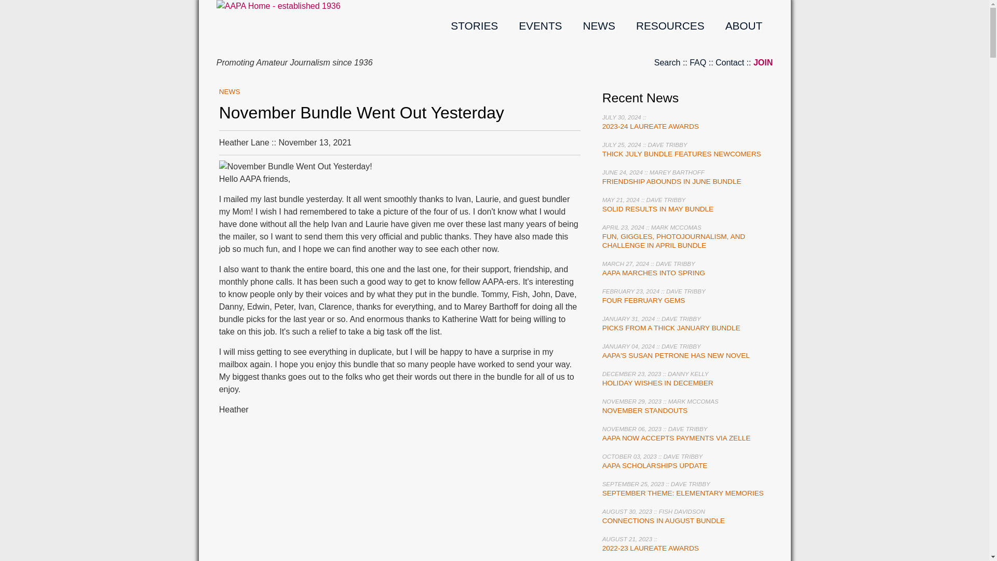 This screenshot has height=561, width=997. Describe the element at coordinates (676, 355) in the screenshot. I see `AAPA'S SUSAN PETRONE HAS NEW NOVEL` at that location.